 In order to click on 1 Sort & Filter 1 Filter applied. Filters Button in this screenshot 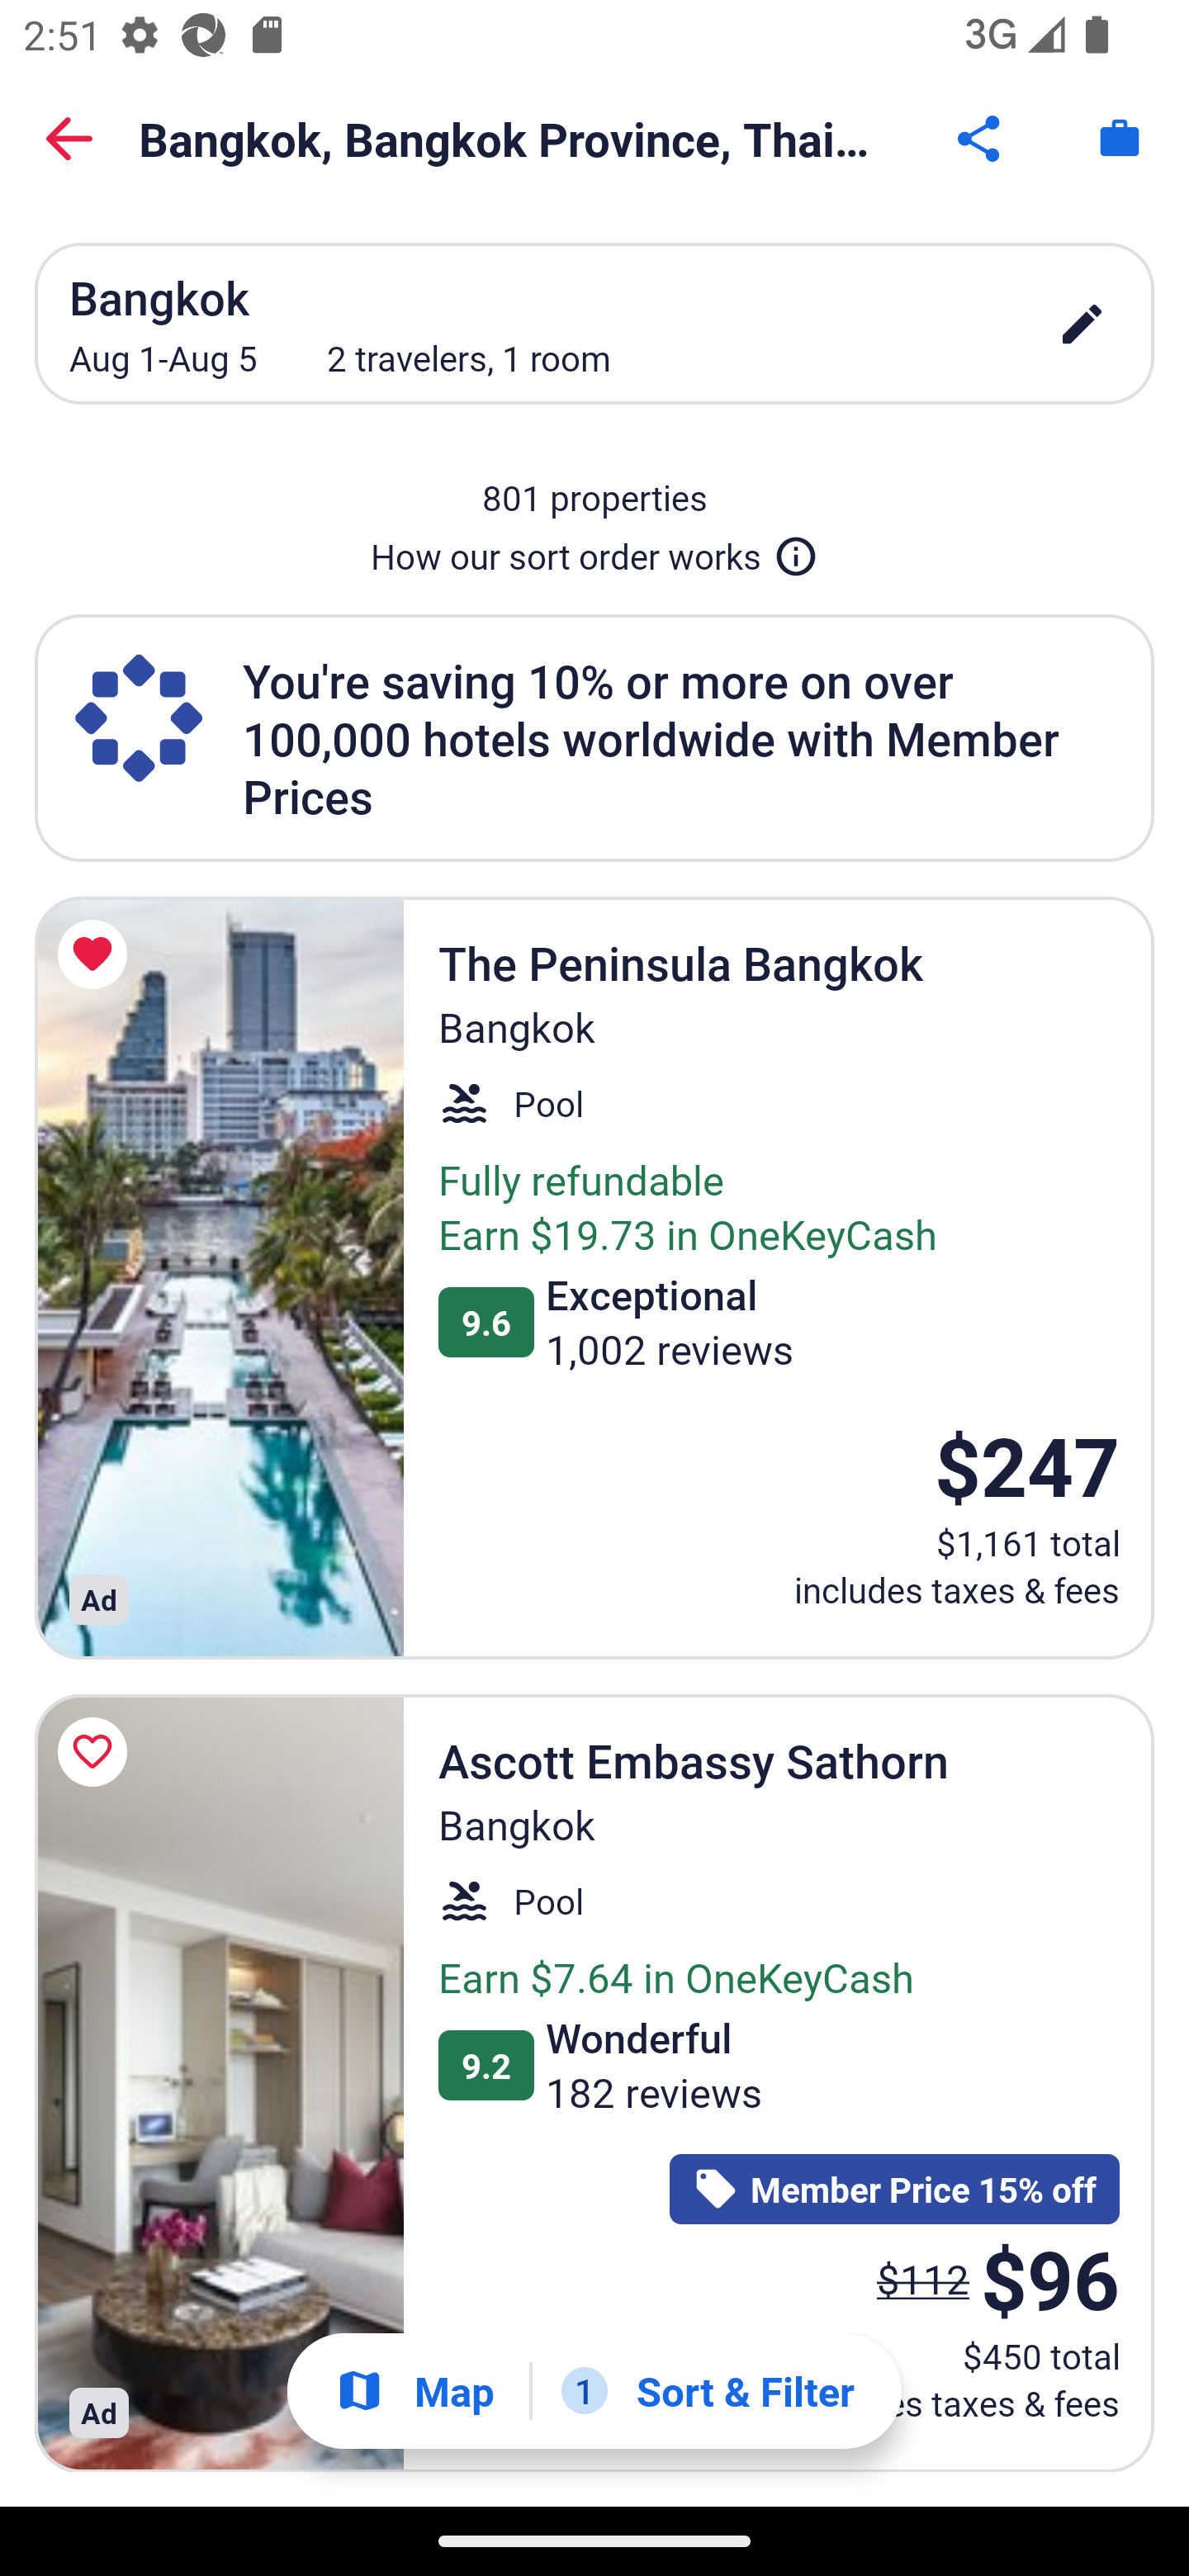, I will do `click(708, 2391)`.